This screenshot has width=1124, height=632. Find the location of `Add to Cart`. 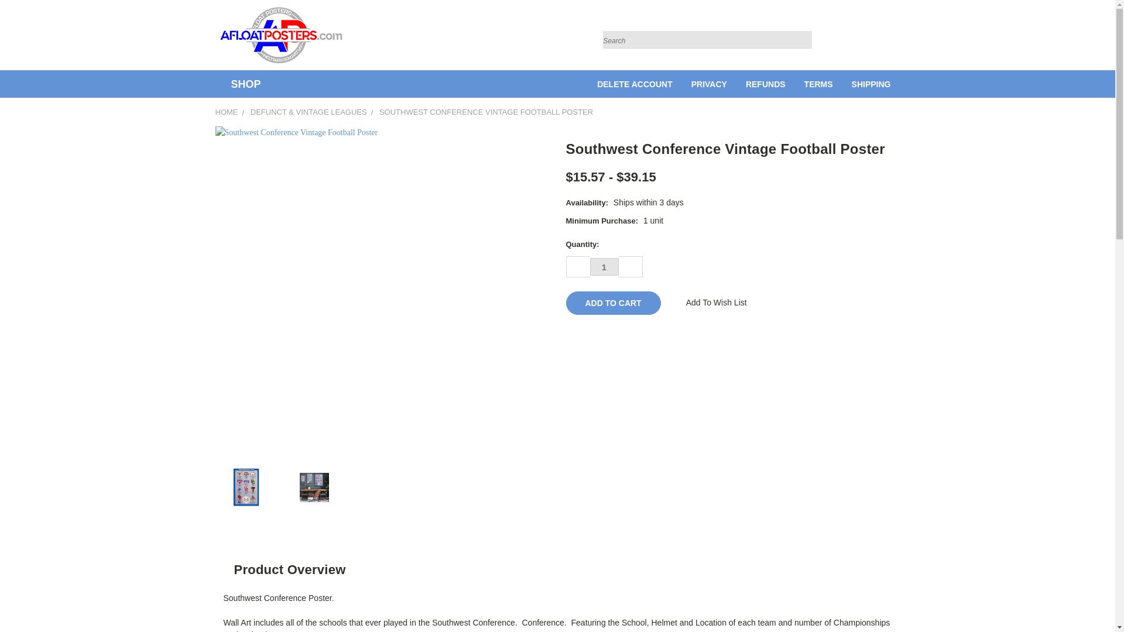

Add to Cart is located at coordinates (612, 303).